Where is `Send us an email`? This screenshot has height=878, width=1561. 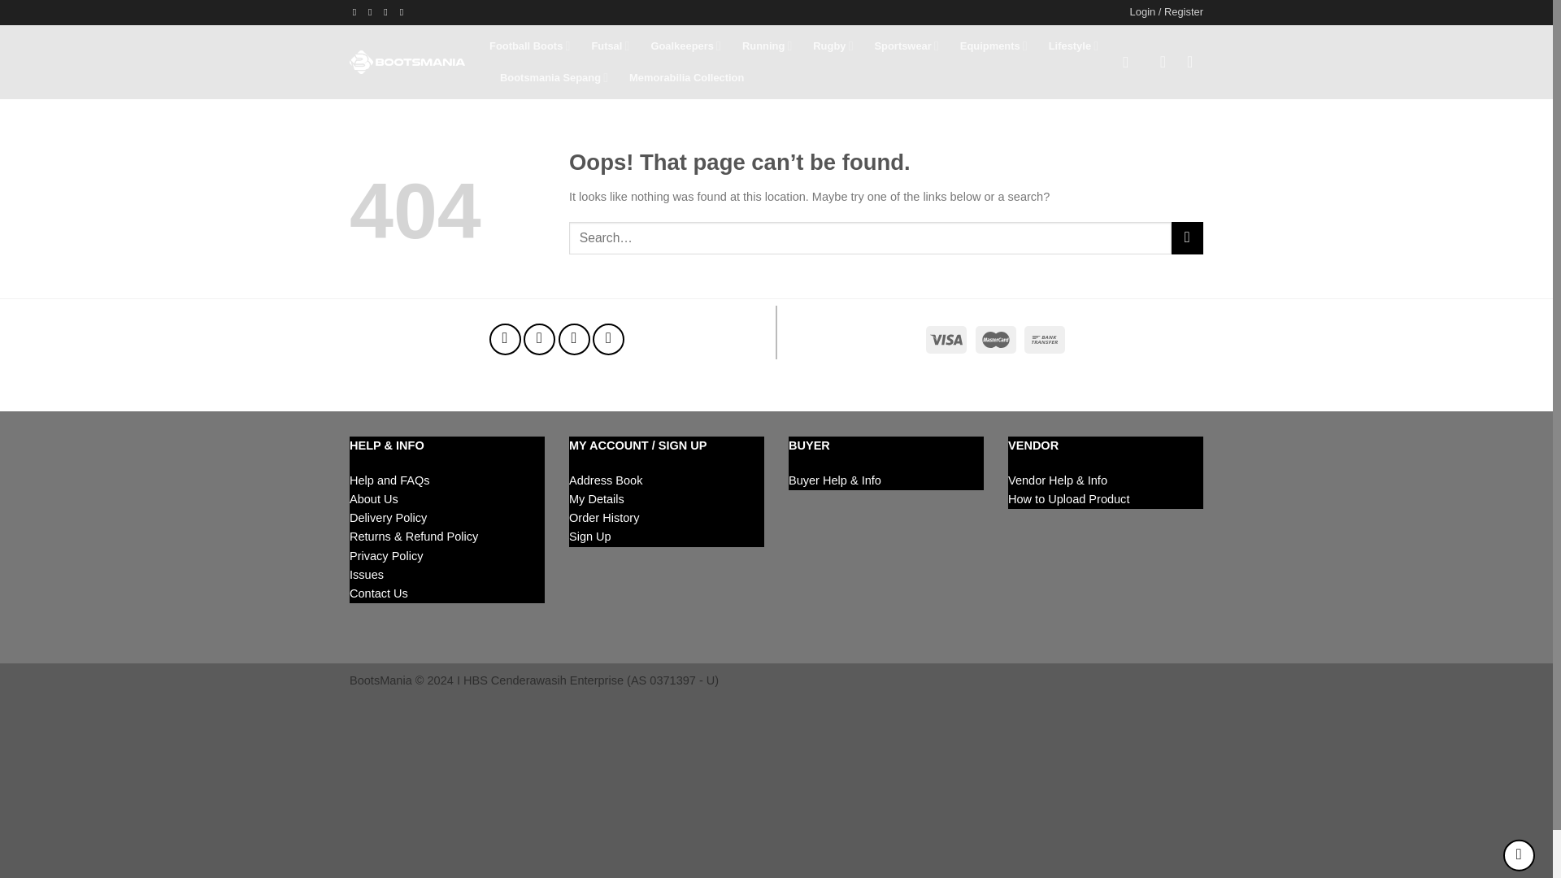 Send us an email is located at coordinates (574, 340).